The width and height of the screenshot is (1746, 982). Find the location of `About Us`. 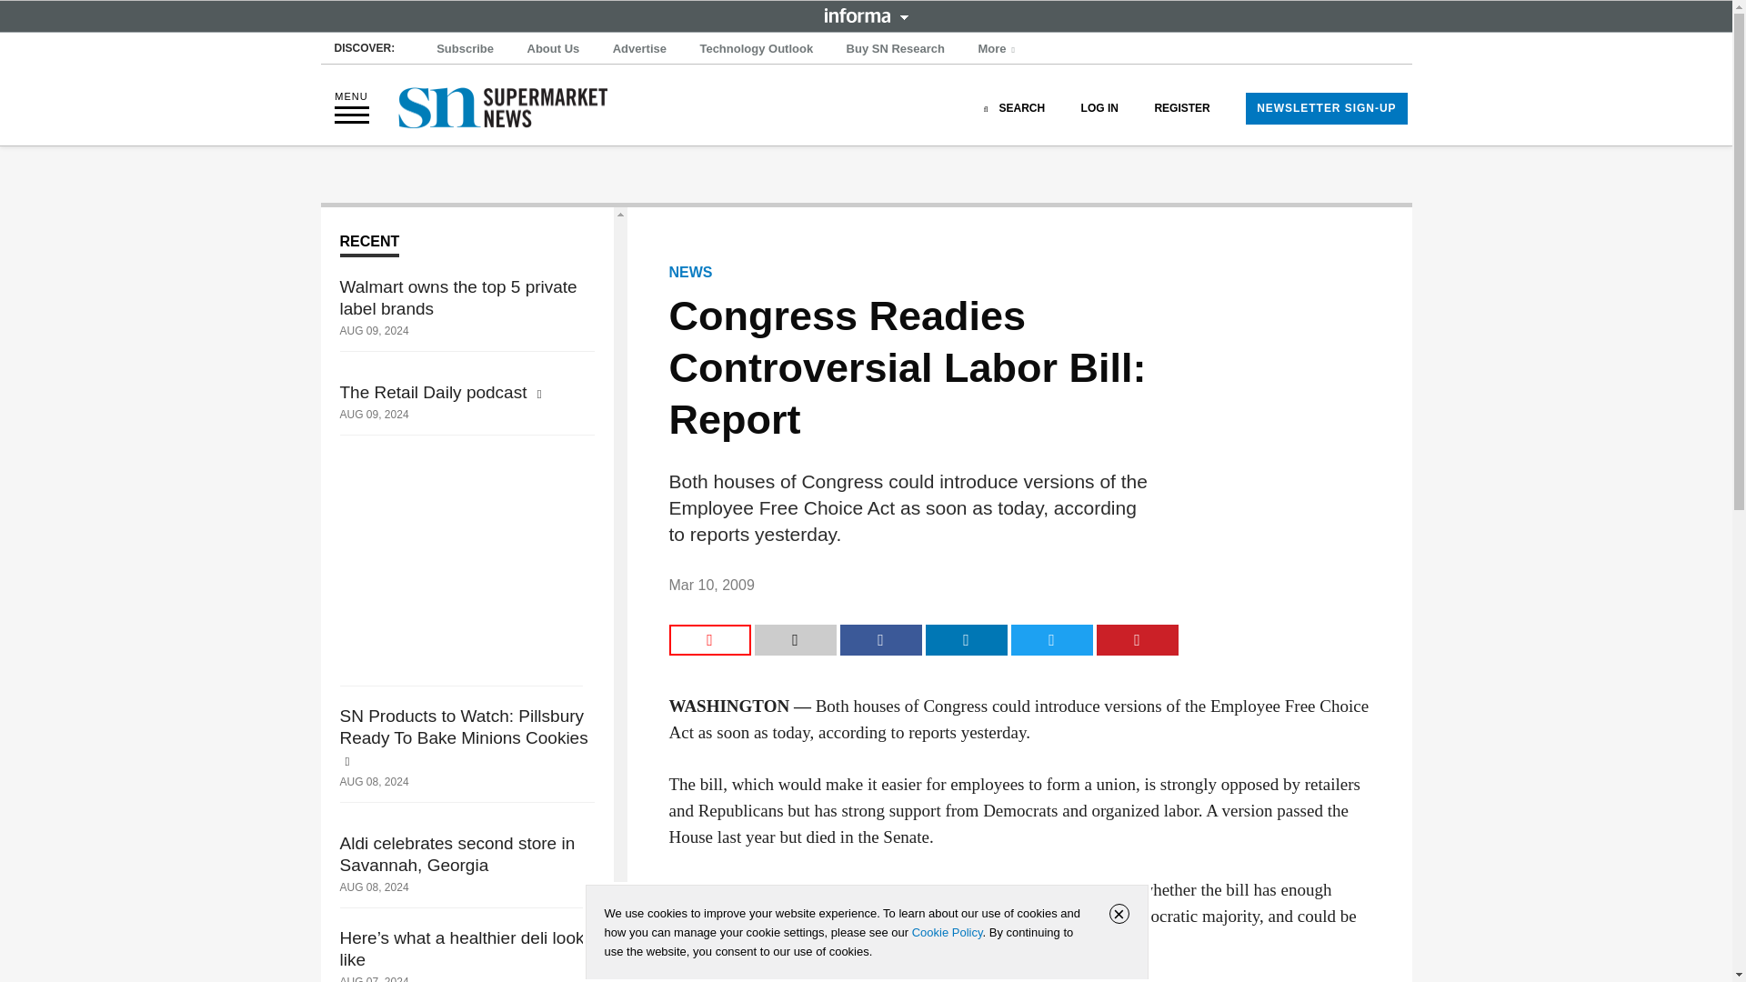

About Us is located at coordinates (553, 49).